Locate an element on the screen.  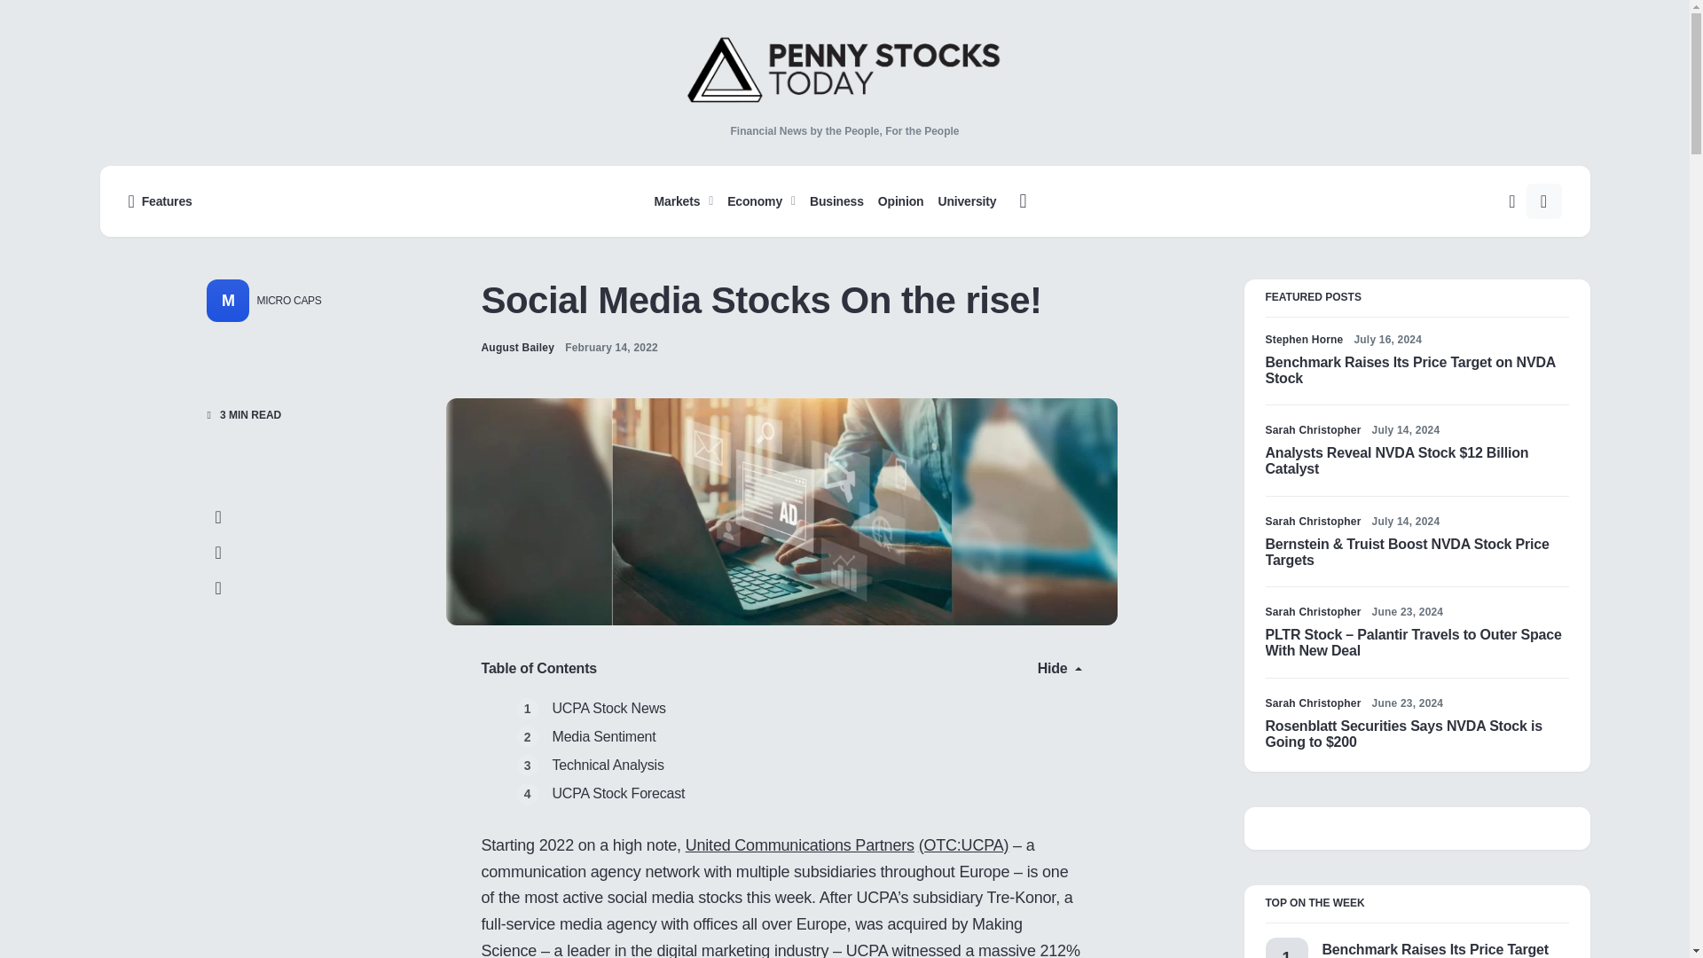
View all posts by Stephen Horne is located at coordinates (1304, 339).